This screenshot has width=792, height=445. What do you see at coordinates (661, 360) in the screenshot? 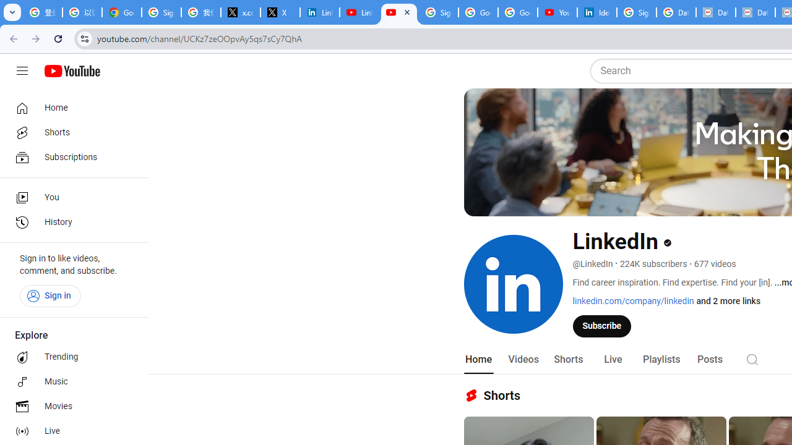
I see `Playlists` at bounding box center [661, 360].